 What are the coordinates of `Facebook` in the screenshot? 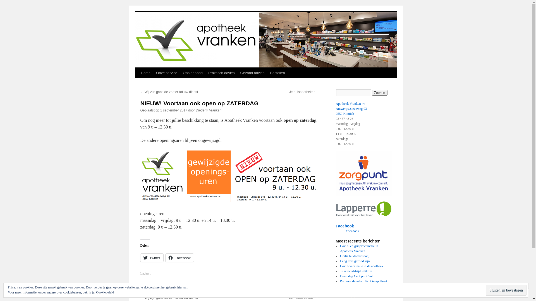 It's located at (180, 258).